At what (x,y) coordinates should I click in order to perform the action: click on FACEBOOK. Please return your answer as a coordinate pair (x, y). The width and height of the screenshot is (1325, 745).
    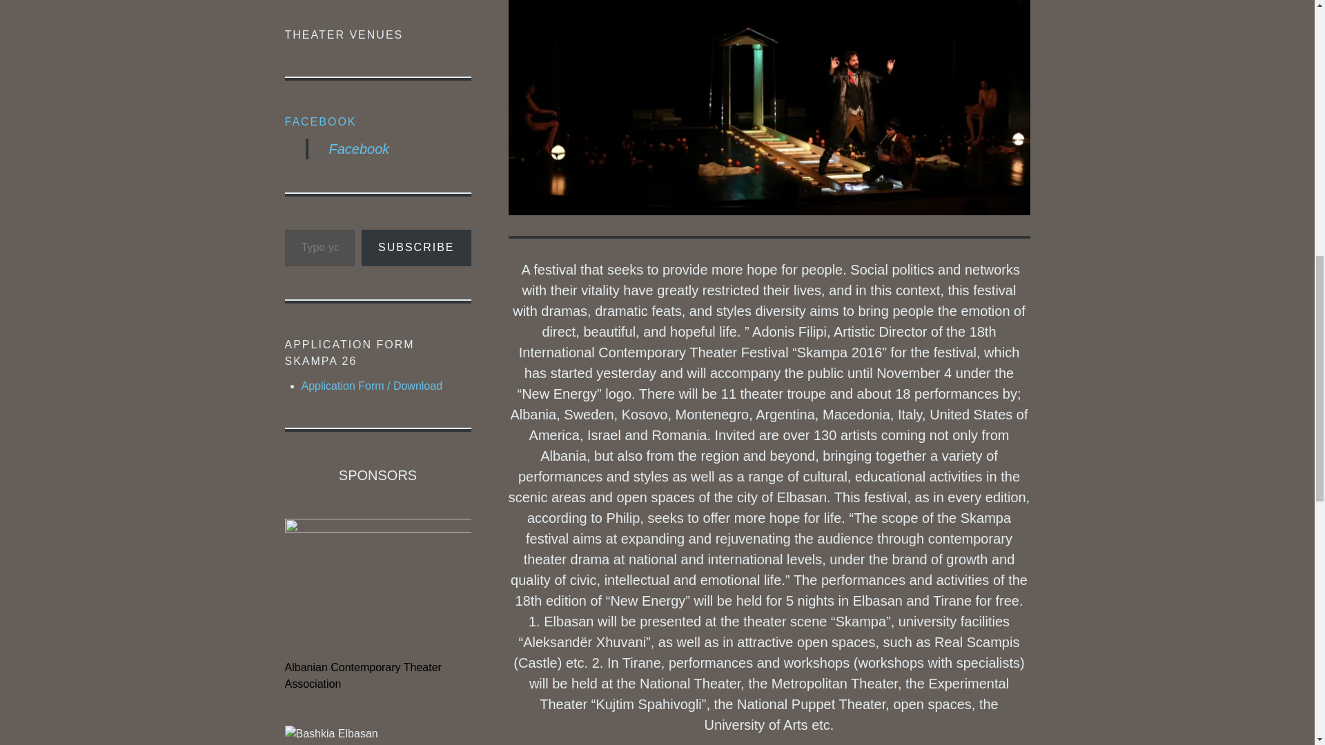
    Looking at the image, I should click on (320, 121).